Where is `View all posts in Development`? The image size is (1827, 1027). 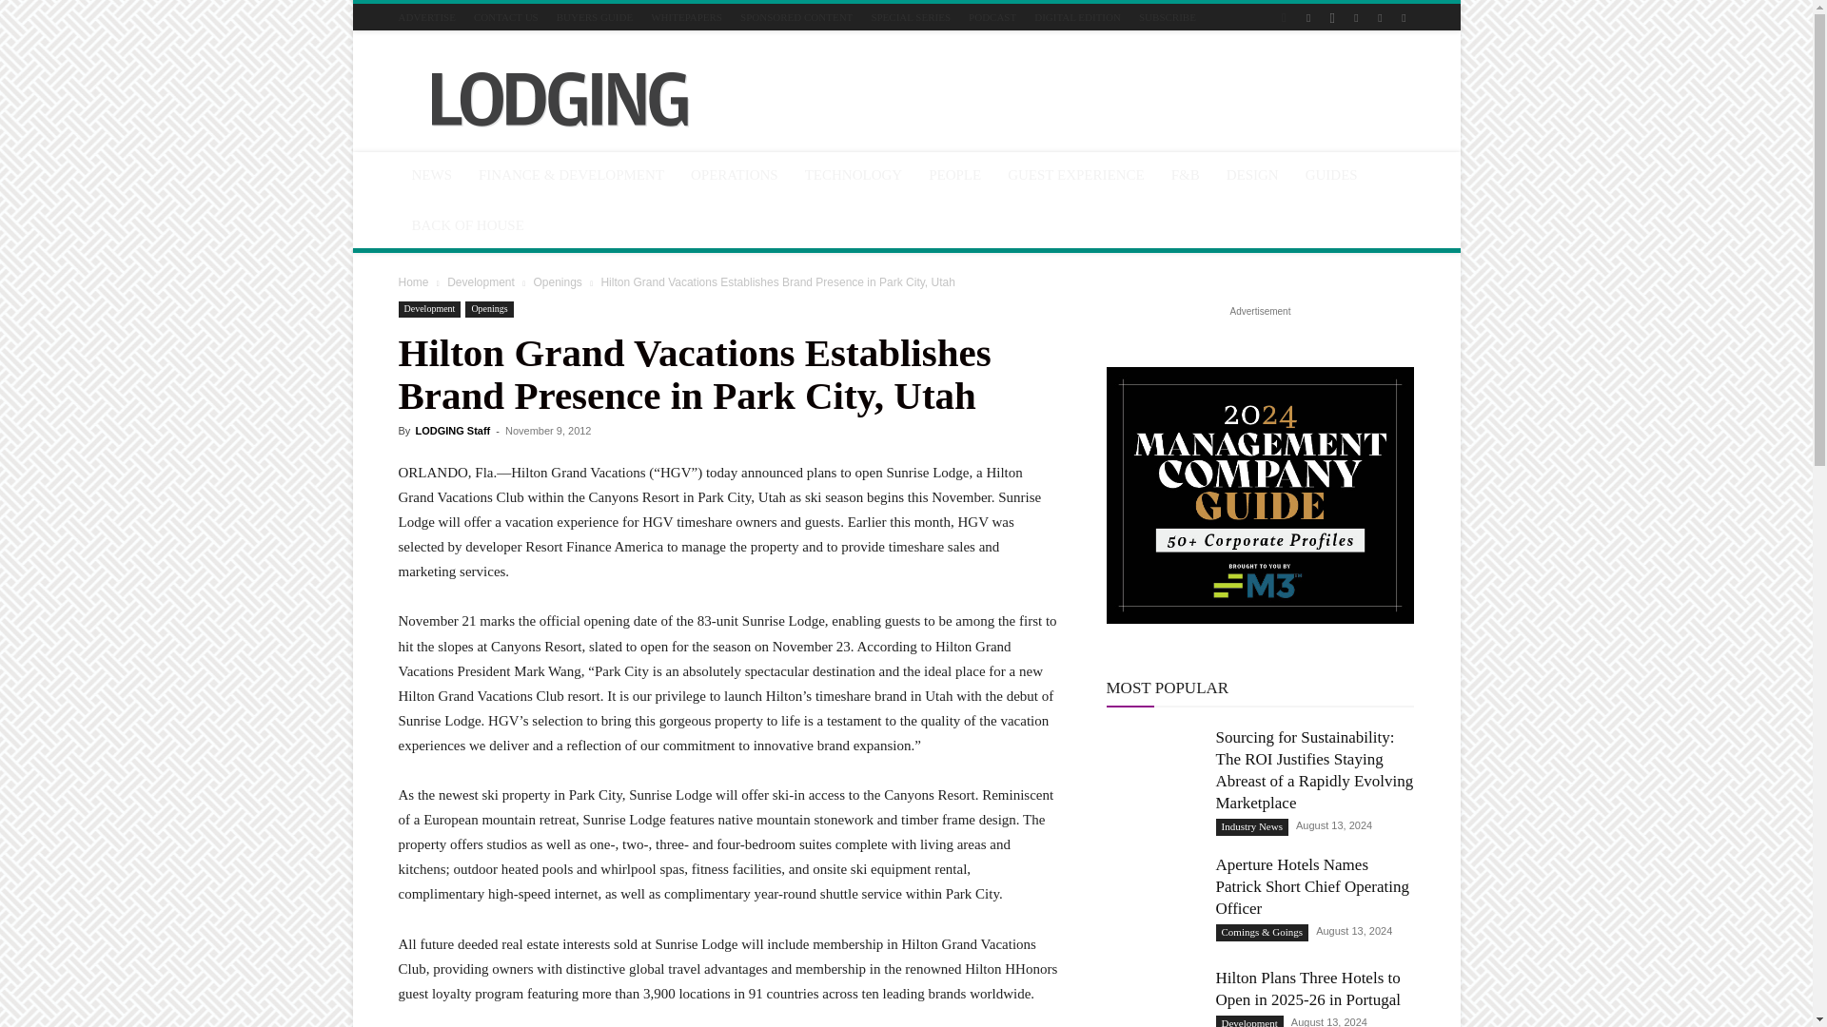
View all posts in Development is located at coordinates (481, 281).